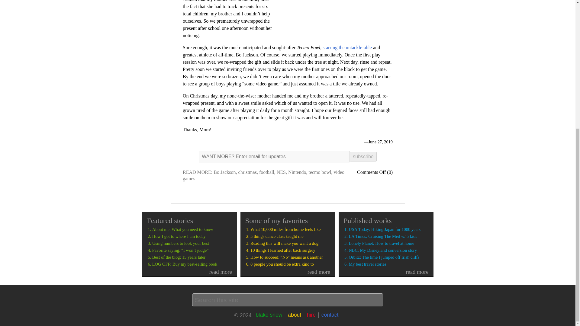 The width and height of the screenshot is (580, 326). What do you see at coordinates (290, 236) in the screenshot?
I see `5 things dance class taught me` at bounding box center [290, 236].